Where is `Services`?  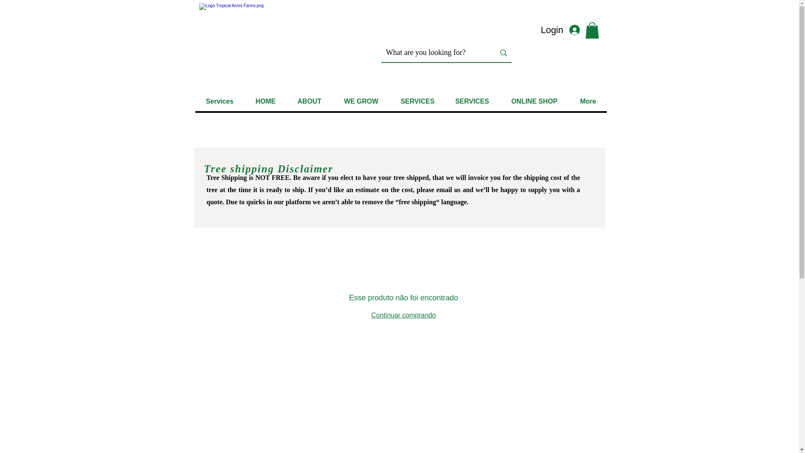 Services is located at coordinates (220, 101).